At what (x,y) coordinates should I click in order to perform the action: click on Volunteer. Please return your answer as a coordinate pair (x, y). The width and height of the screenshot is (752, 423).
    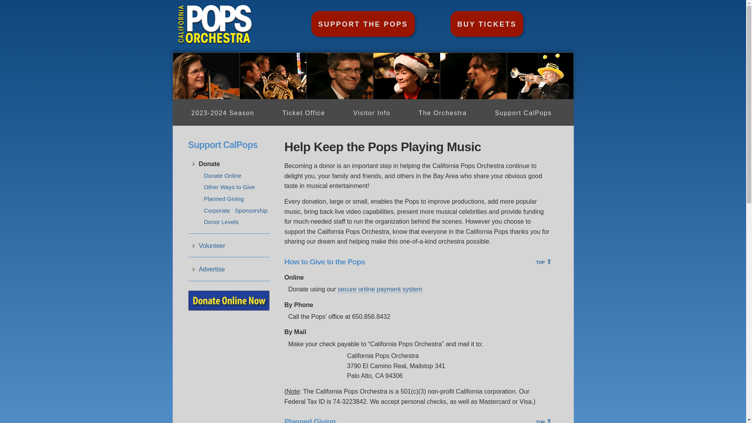
    Looking at the image, I should click on (211, 246).